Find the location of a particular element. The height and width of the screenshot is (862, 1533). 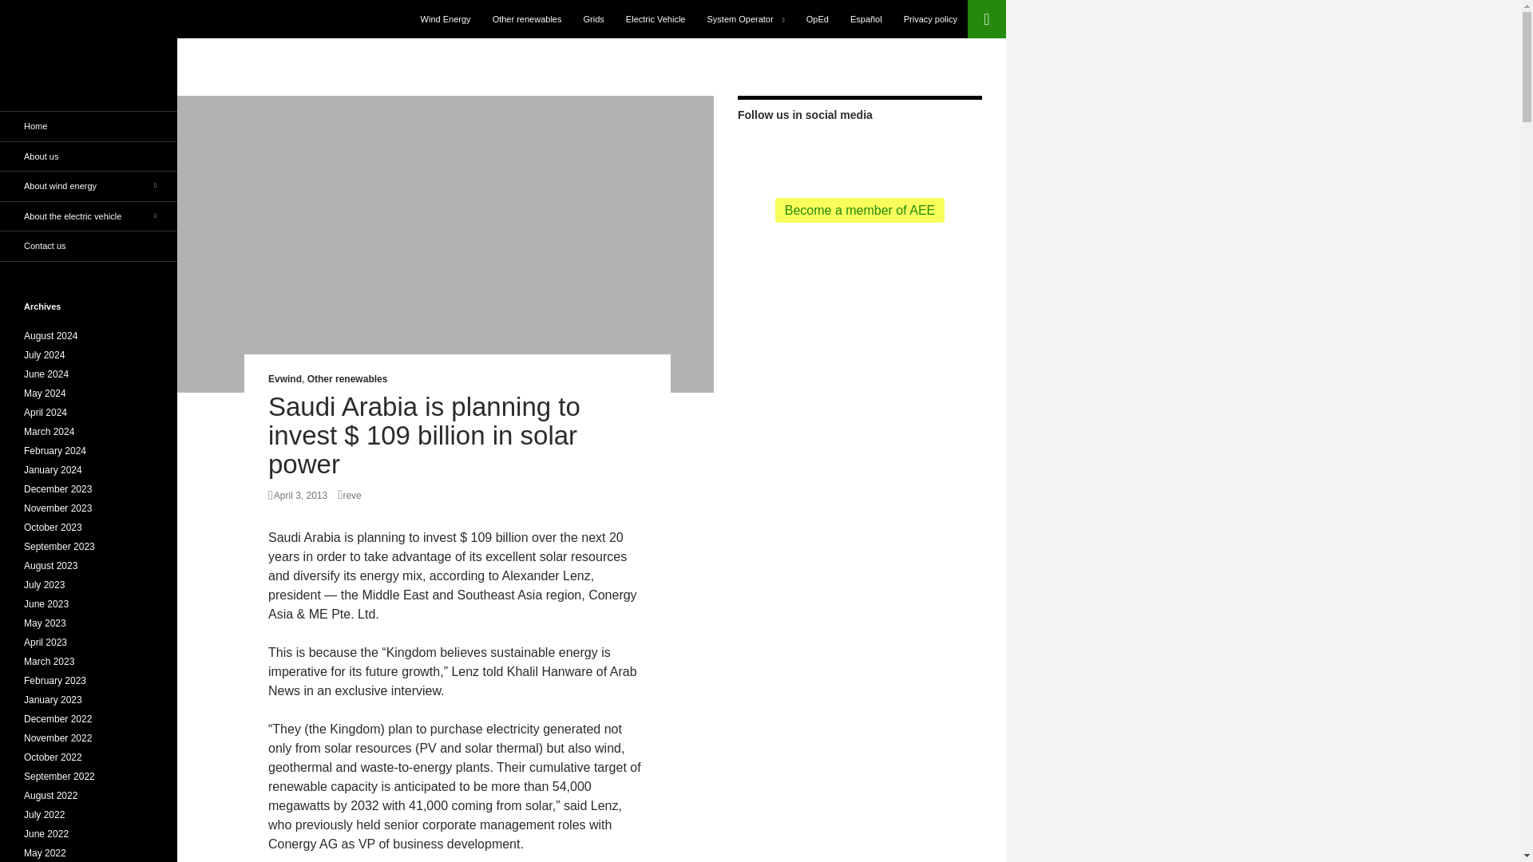

OpEd is located at coordinates (818, 19).